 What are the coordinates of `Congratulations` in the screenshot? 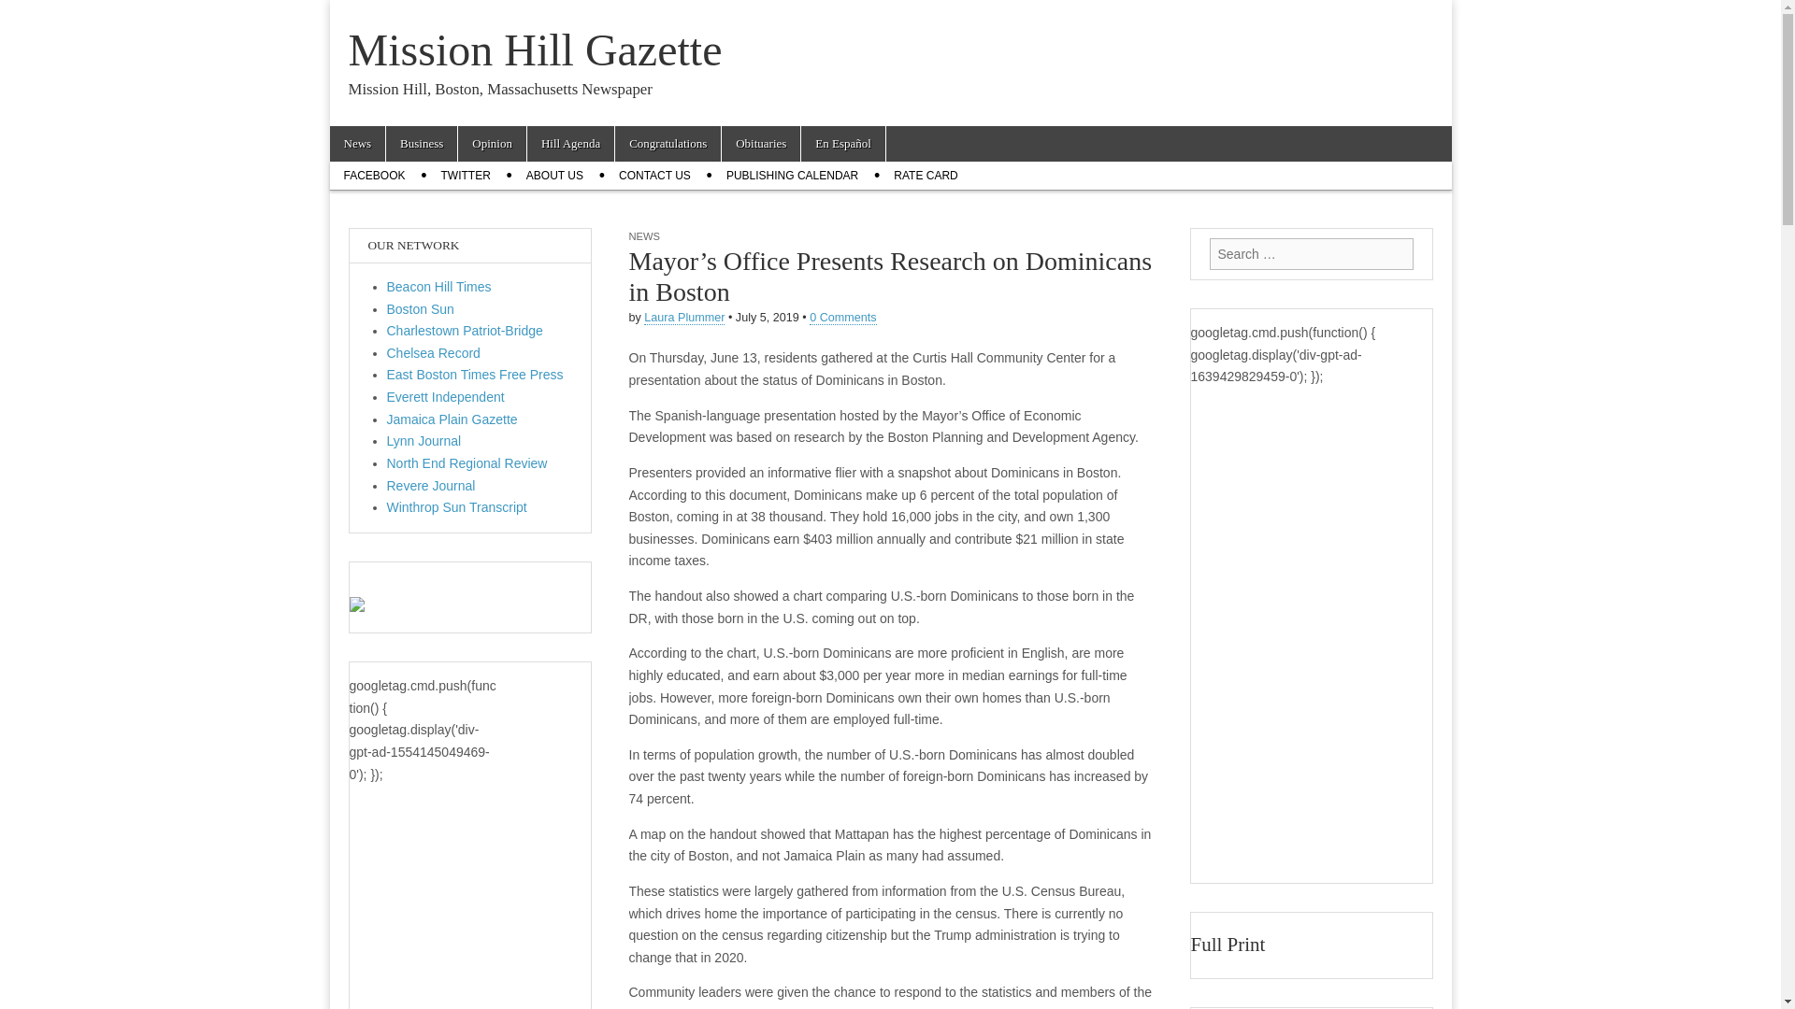 It's located at (668, 144).